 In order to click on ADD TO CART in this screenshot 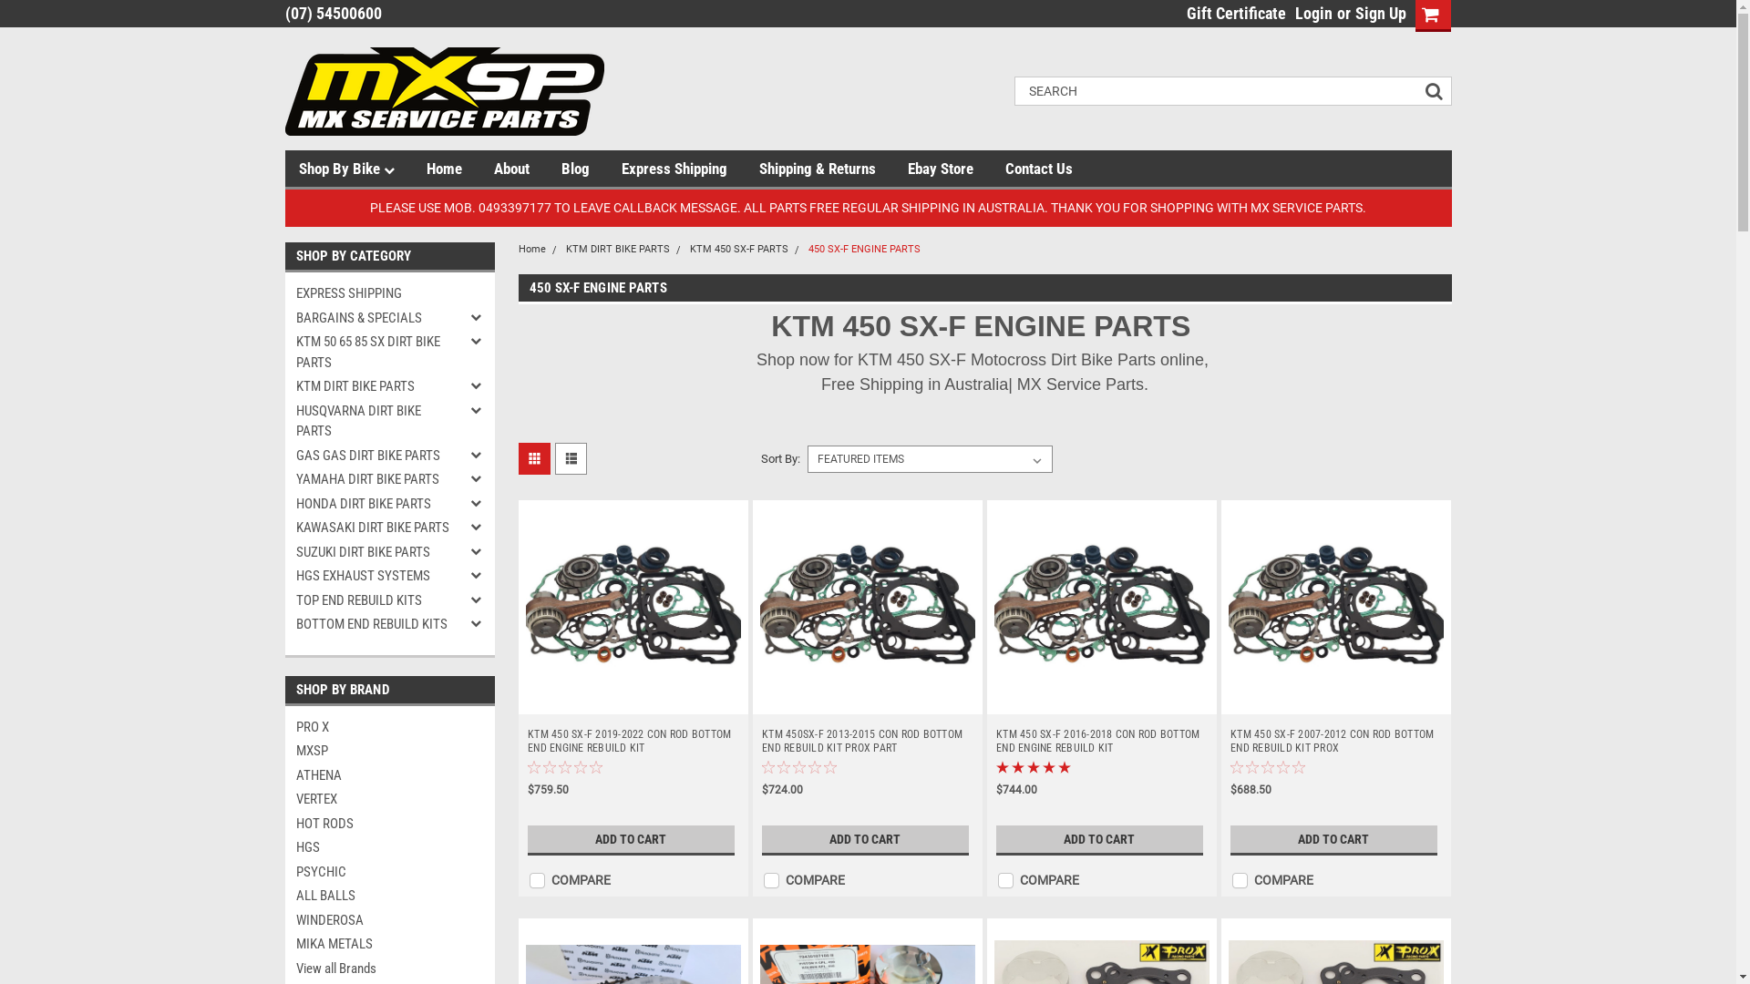, I will do `click(866, 840)`.